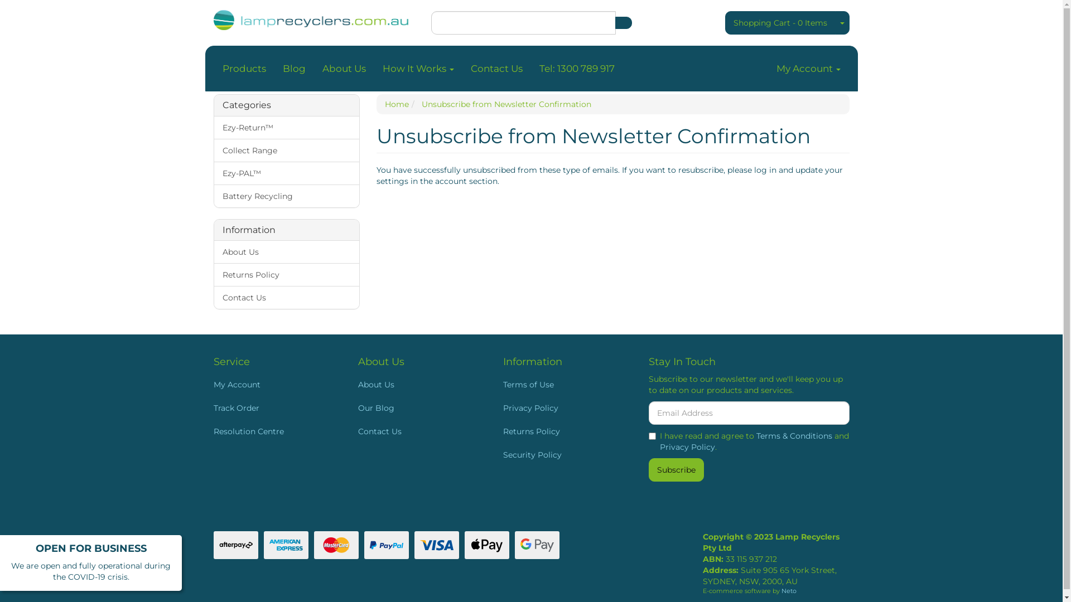 Image resolution: width=1071 pixels, height=602 pixels. Describe the element at coordinates (687, 447) in the screenshot. I see `Privacy Policy` at that location.